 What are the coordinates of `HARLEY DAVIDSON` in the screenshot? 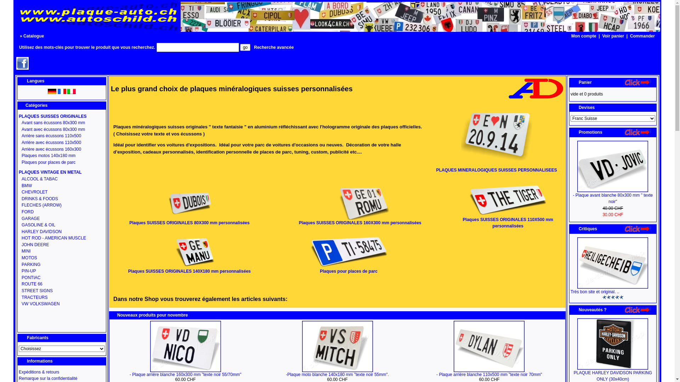 It's located at (62, 232).